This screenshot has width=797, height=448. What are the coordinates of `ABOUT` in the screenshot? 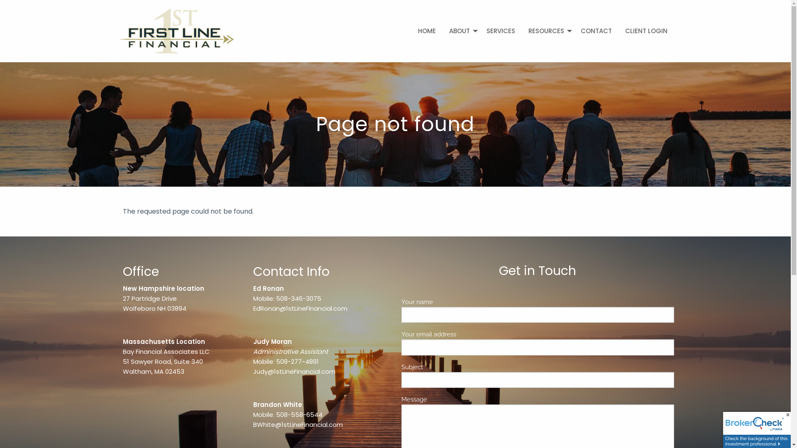 It's located at (461, 31).